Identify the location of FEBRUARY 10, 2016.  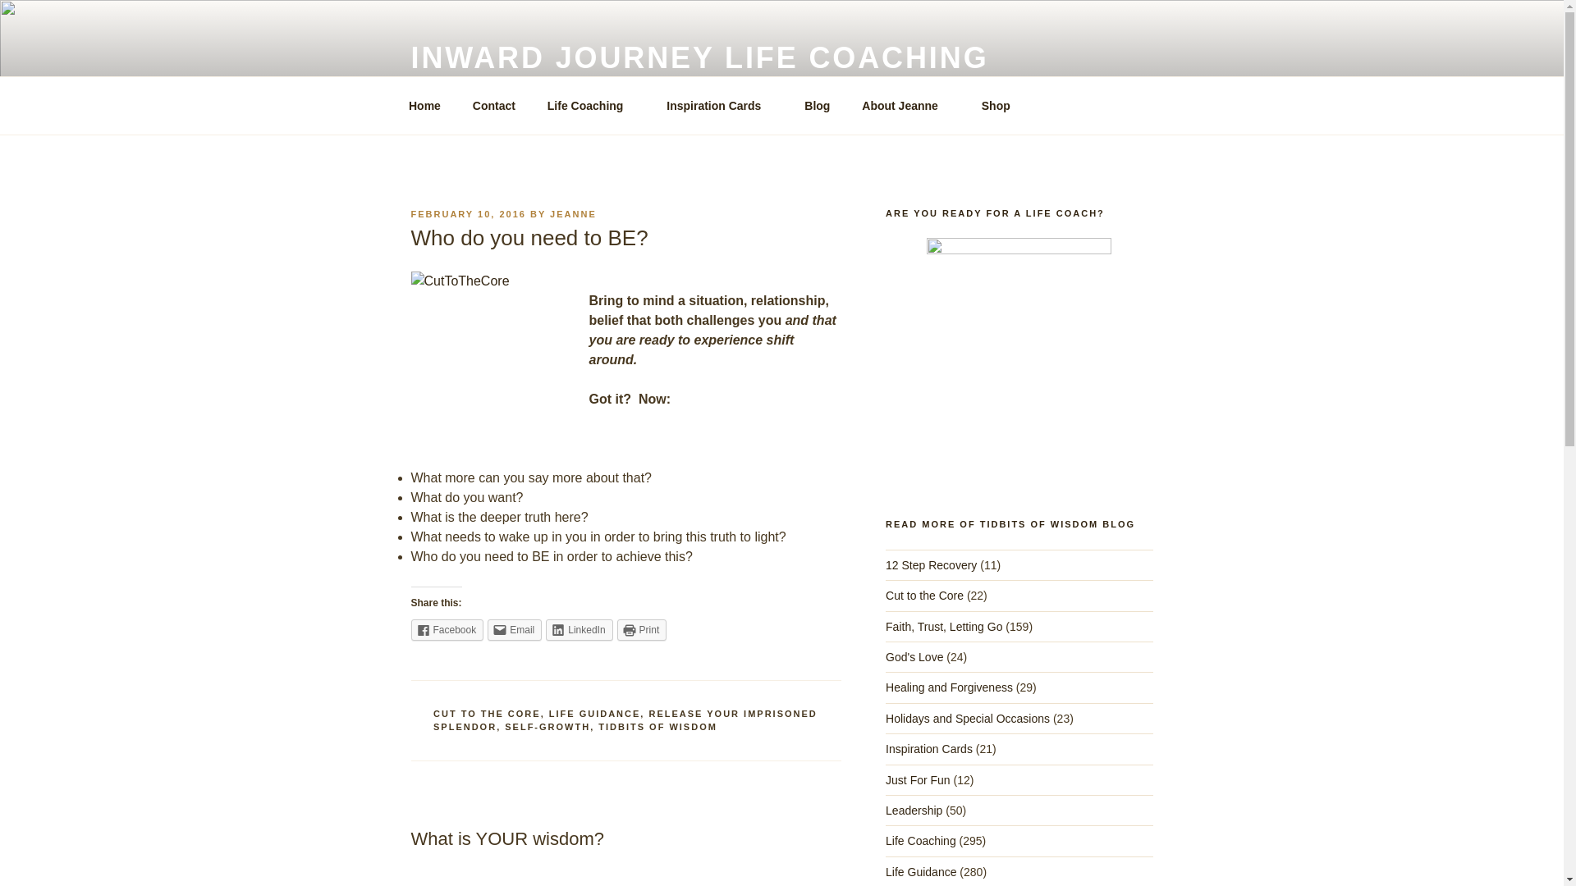
(467, 213).